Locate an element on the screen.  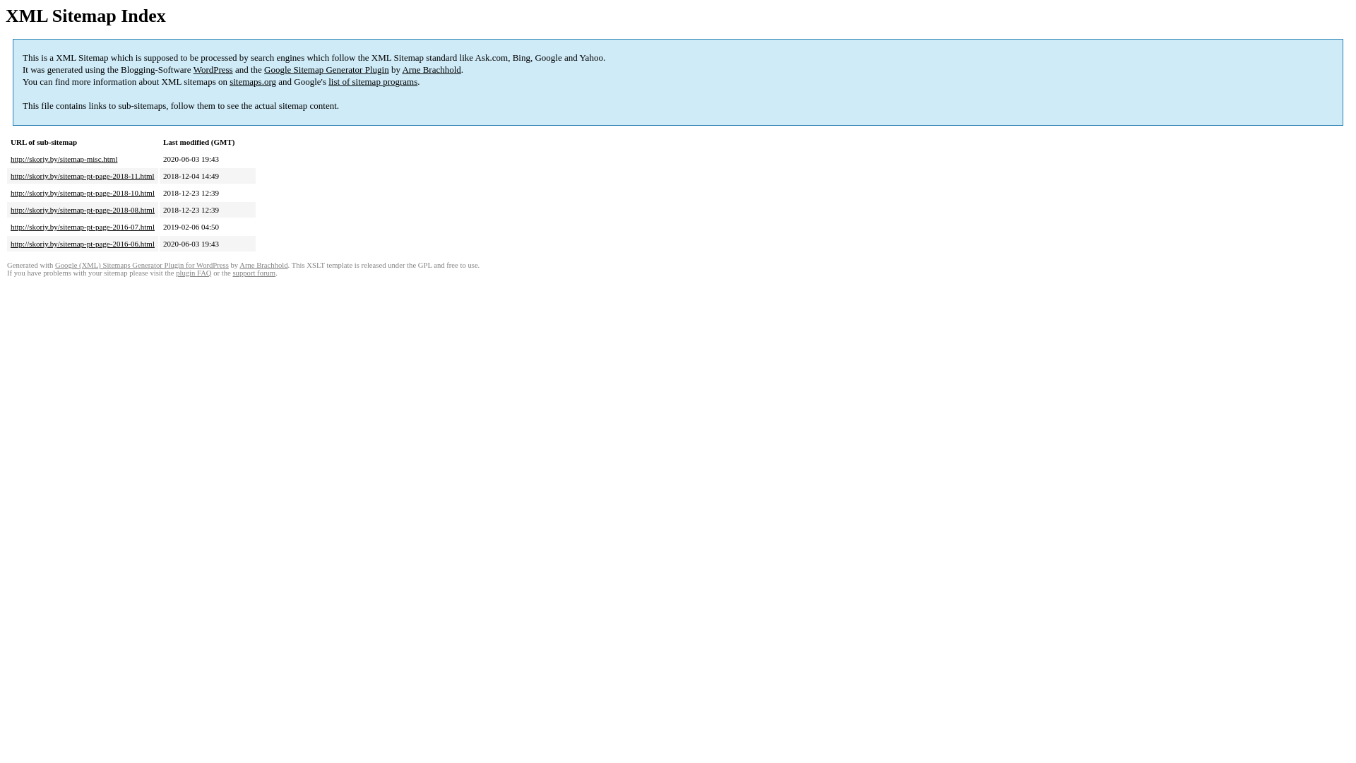
http://skoriy.by/sitemap-pt-page-2018-11.html is located at coordinates (83, 176).